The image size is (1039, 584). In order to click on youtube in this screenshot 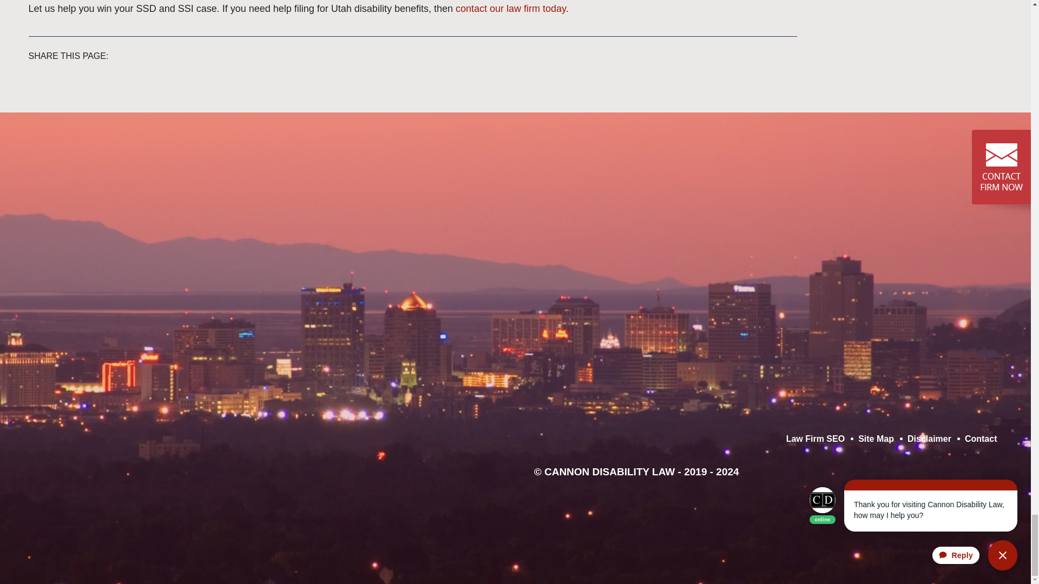, I will do `click(337, 441)`.